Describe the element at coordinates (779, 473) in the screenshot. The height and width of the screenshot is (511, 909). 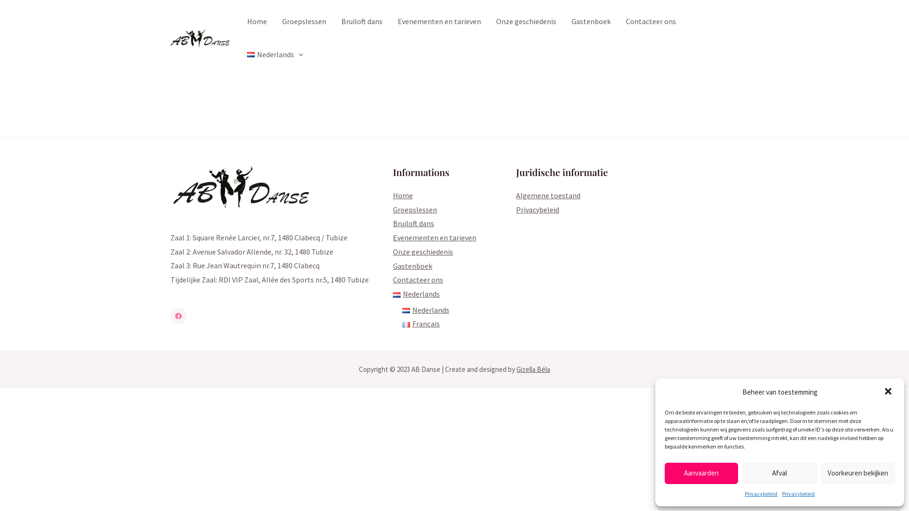
I see `Afval` at that location.